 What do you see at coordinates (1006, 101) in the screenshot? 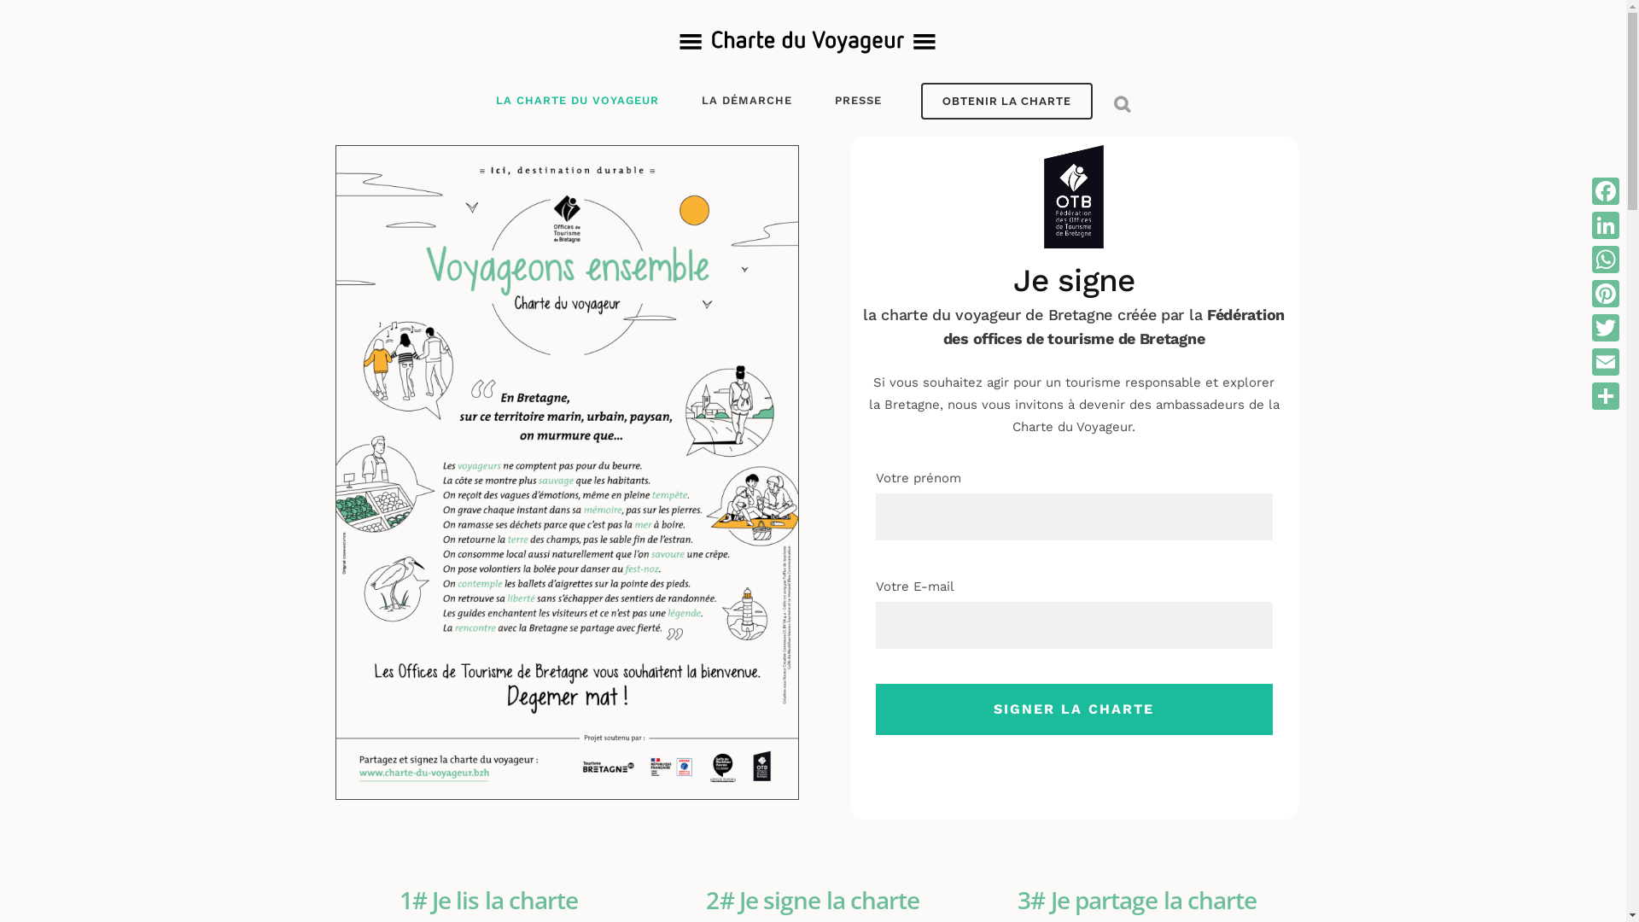
I see `OBTENIR LA CHARTE` at bounding box center [1006, 101].